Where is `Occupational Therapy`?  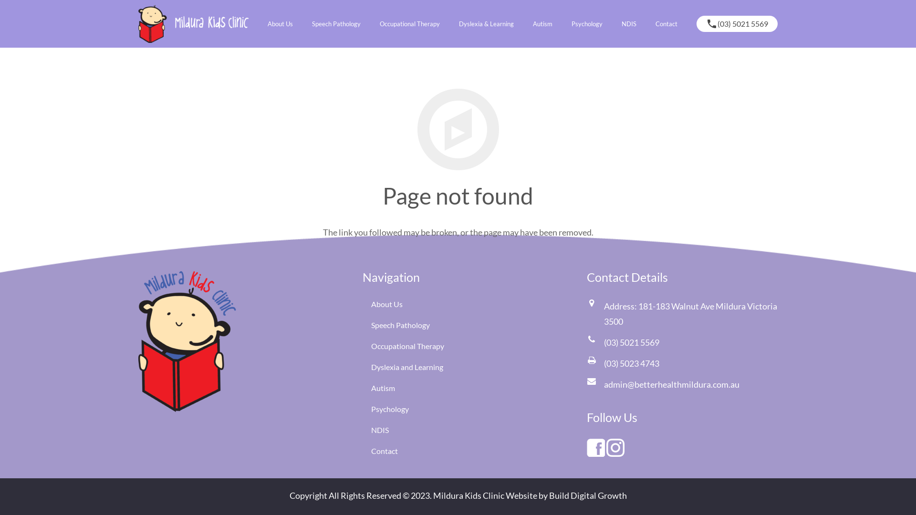
Occupational Therapy is located at coordinates (407, 346).